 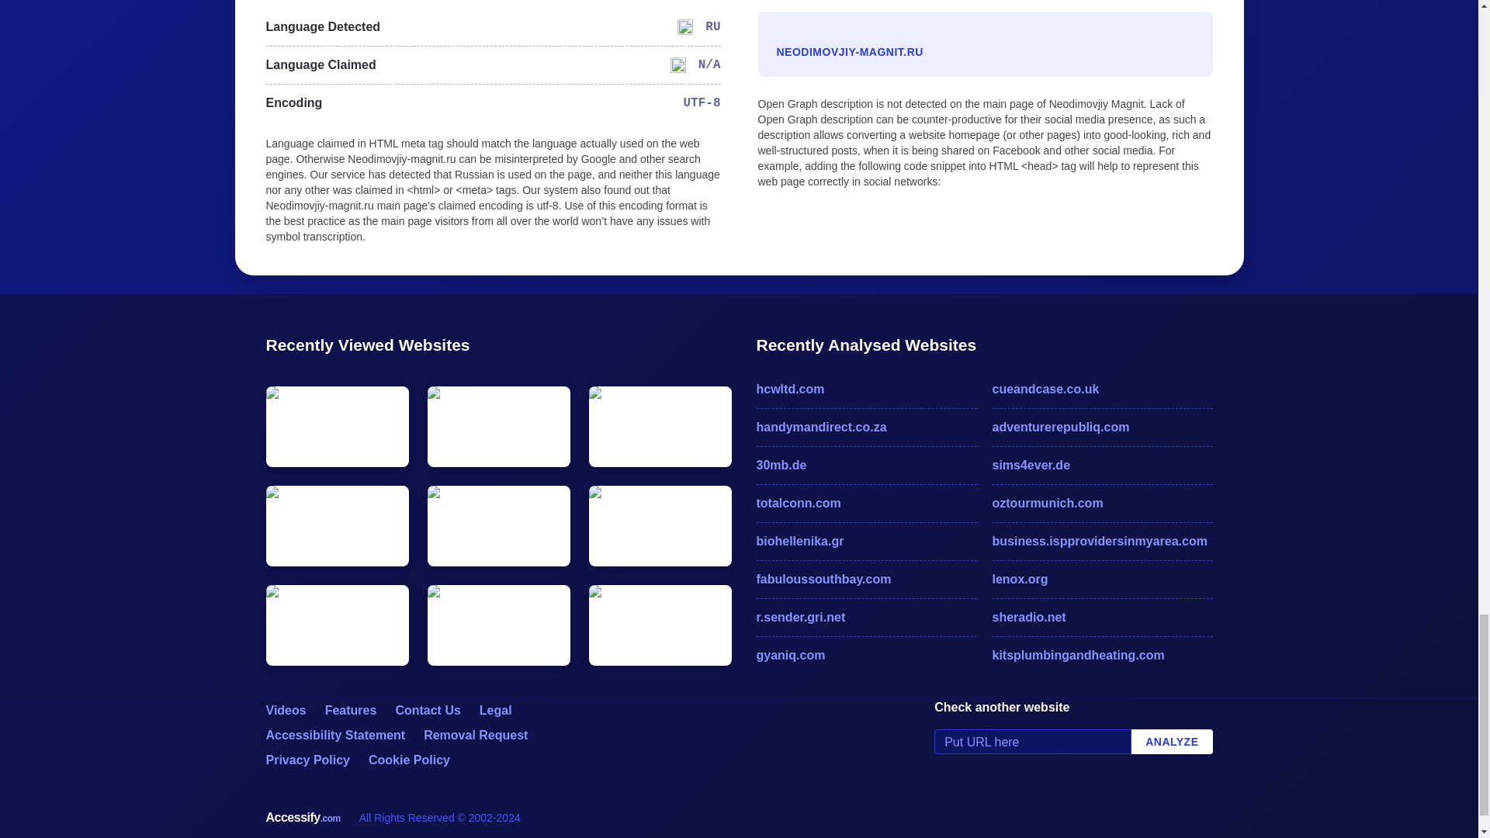 I want to click on r.sender.gri.net, so click(x=865, y=618).